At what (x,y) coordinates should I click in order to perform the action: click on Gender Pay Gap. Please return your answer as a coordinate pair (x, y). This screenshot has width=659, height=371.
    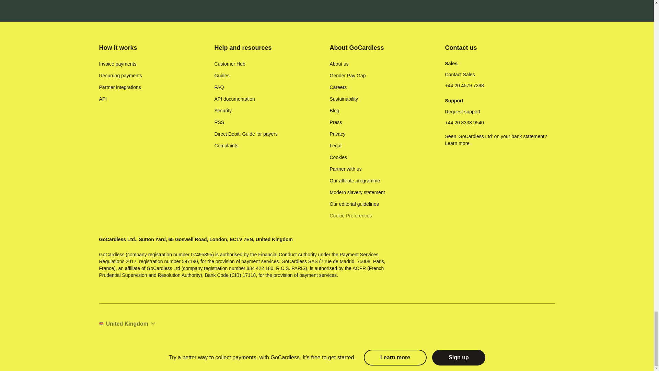
    Looking at the image, I should click on (347, 76).